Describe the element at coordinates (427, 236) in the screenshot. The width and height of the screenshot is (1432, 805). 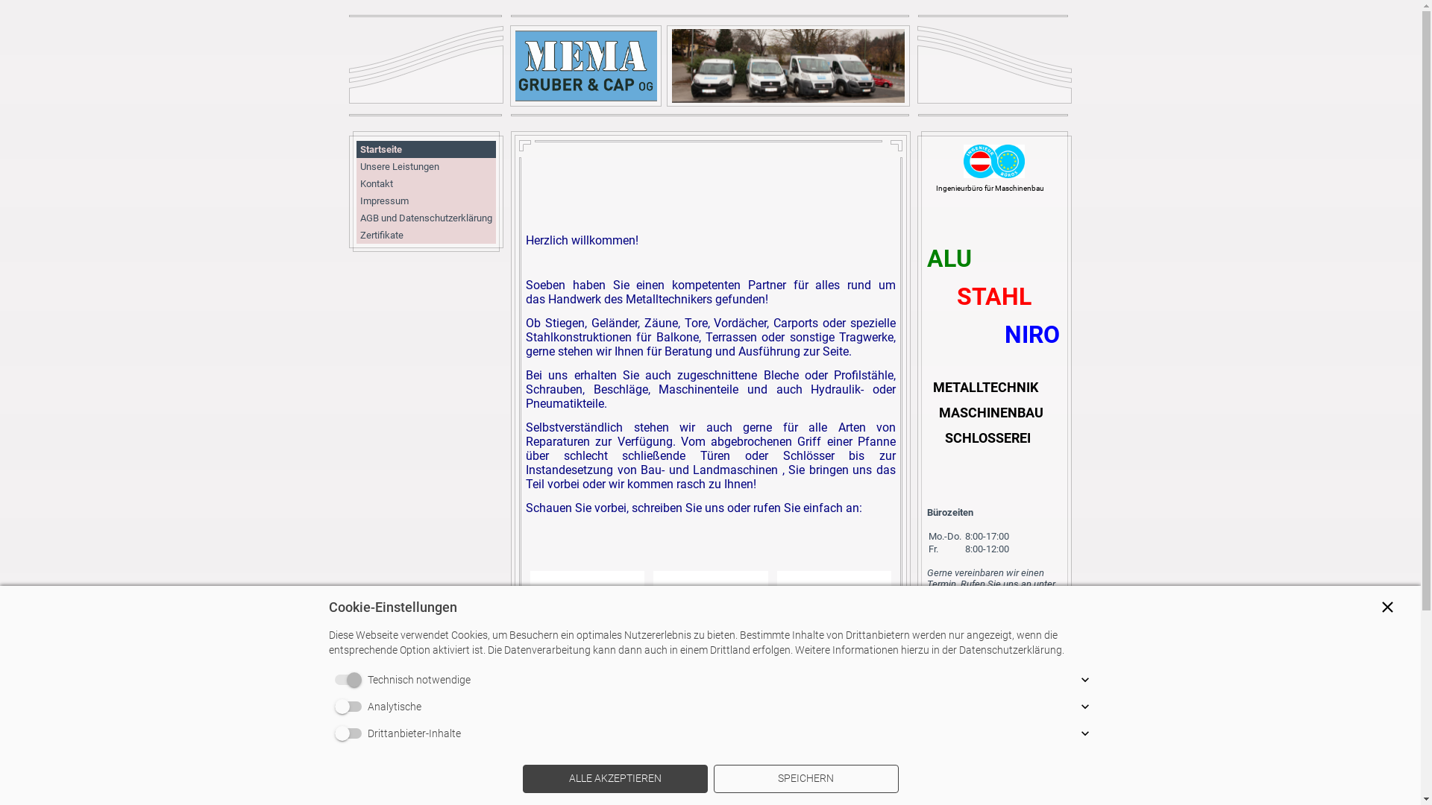
I see `Zertifikate` at that location.